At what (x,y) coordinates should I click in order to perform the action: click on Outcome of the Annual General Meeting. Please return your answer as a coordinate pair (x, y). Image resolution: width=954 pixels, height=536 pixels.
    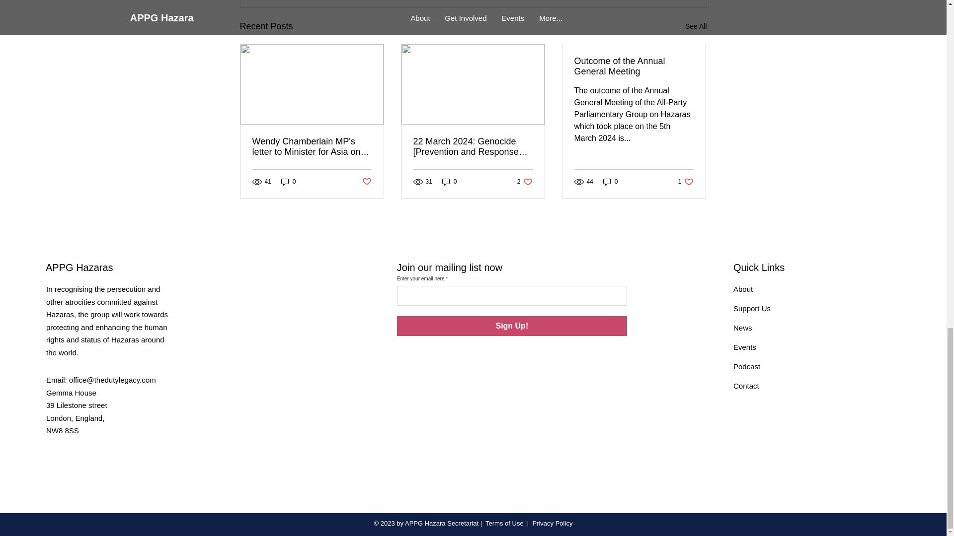
    Looking at the image, I should click on (634, 67).